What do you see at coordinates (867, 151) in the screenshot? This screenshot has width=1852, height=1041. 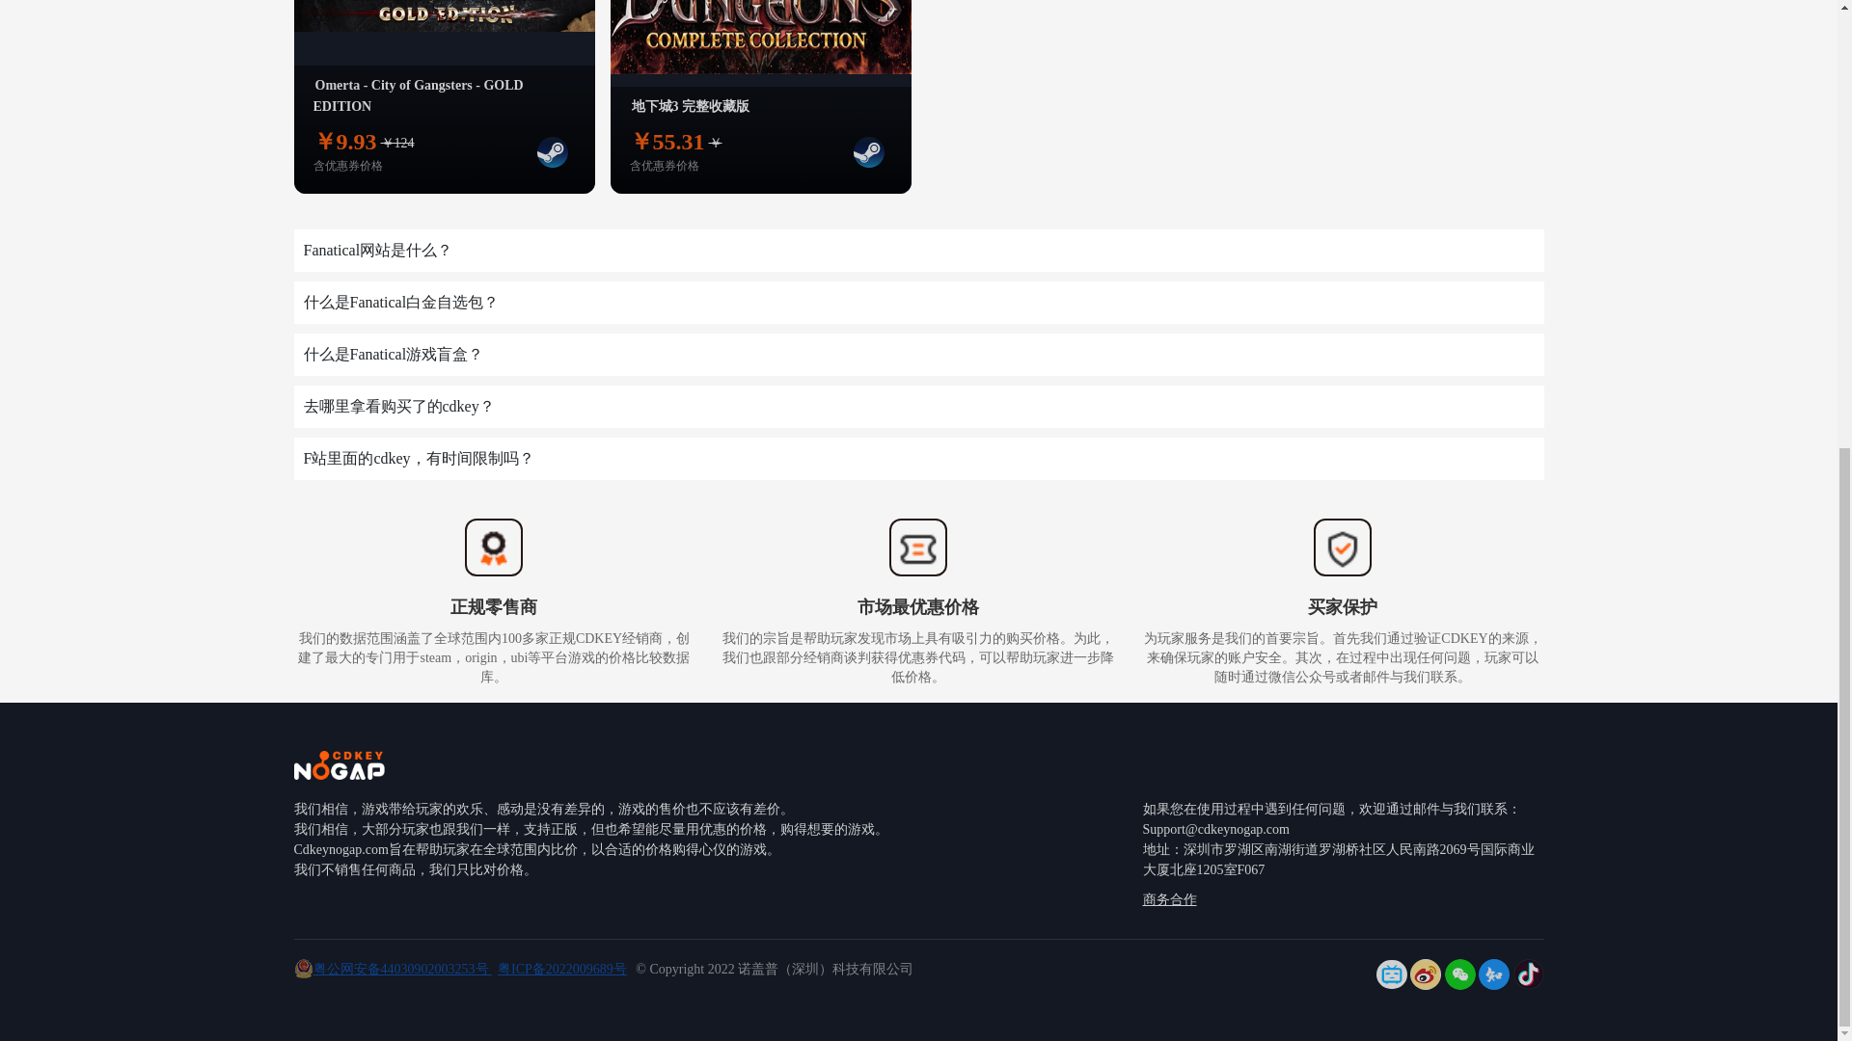 I see `Steam` at bounding box center [867, 151].